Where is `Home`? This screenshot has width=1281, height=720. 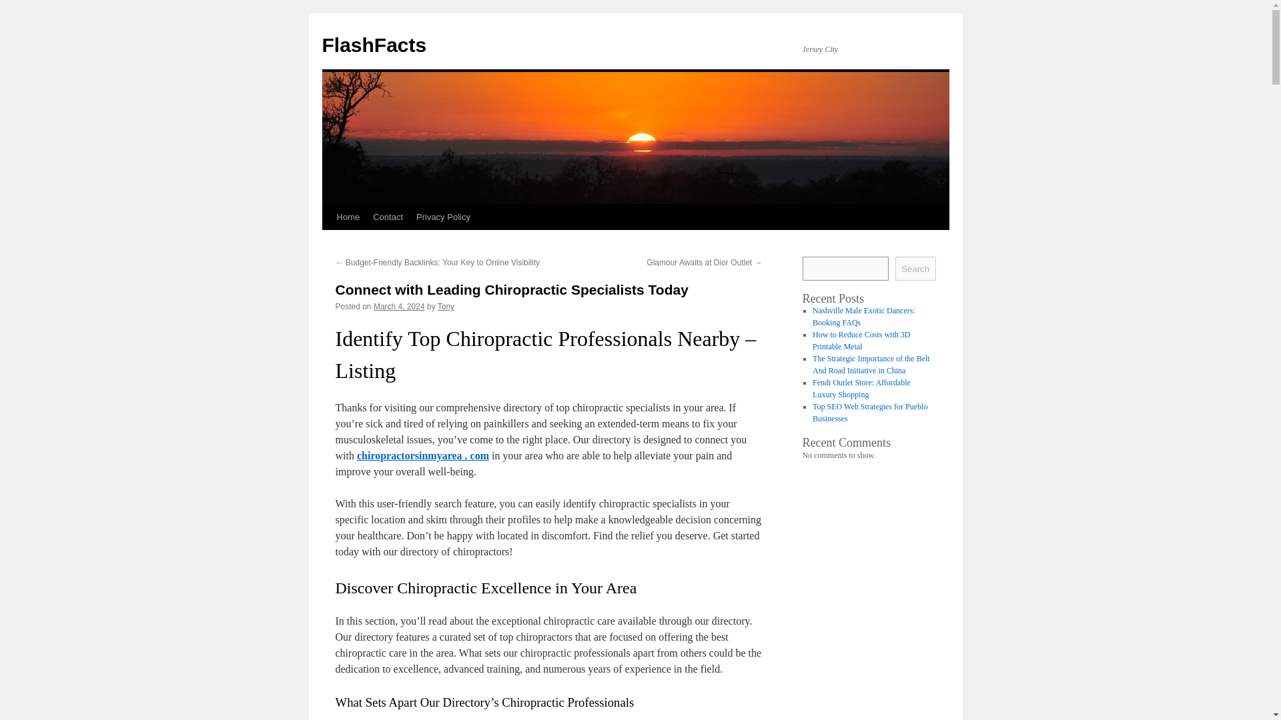
Home is located at coordinates (348, 217).